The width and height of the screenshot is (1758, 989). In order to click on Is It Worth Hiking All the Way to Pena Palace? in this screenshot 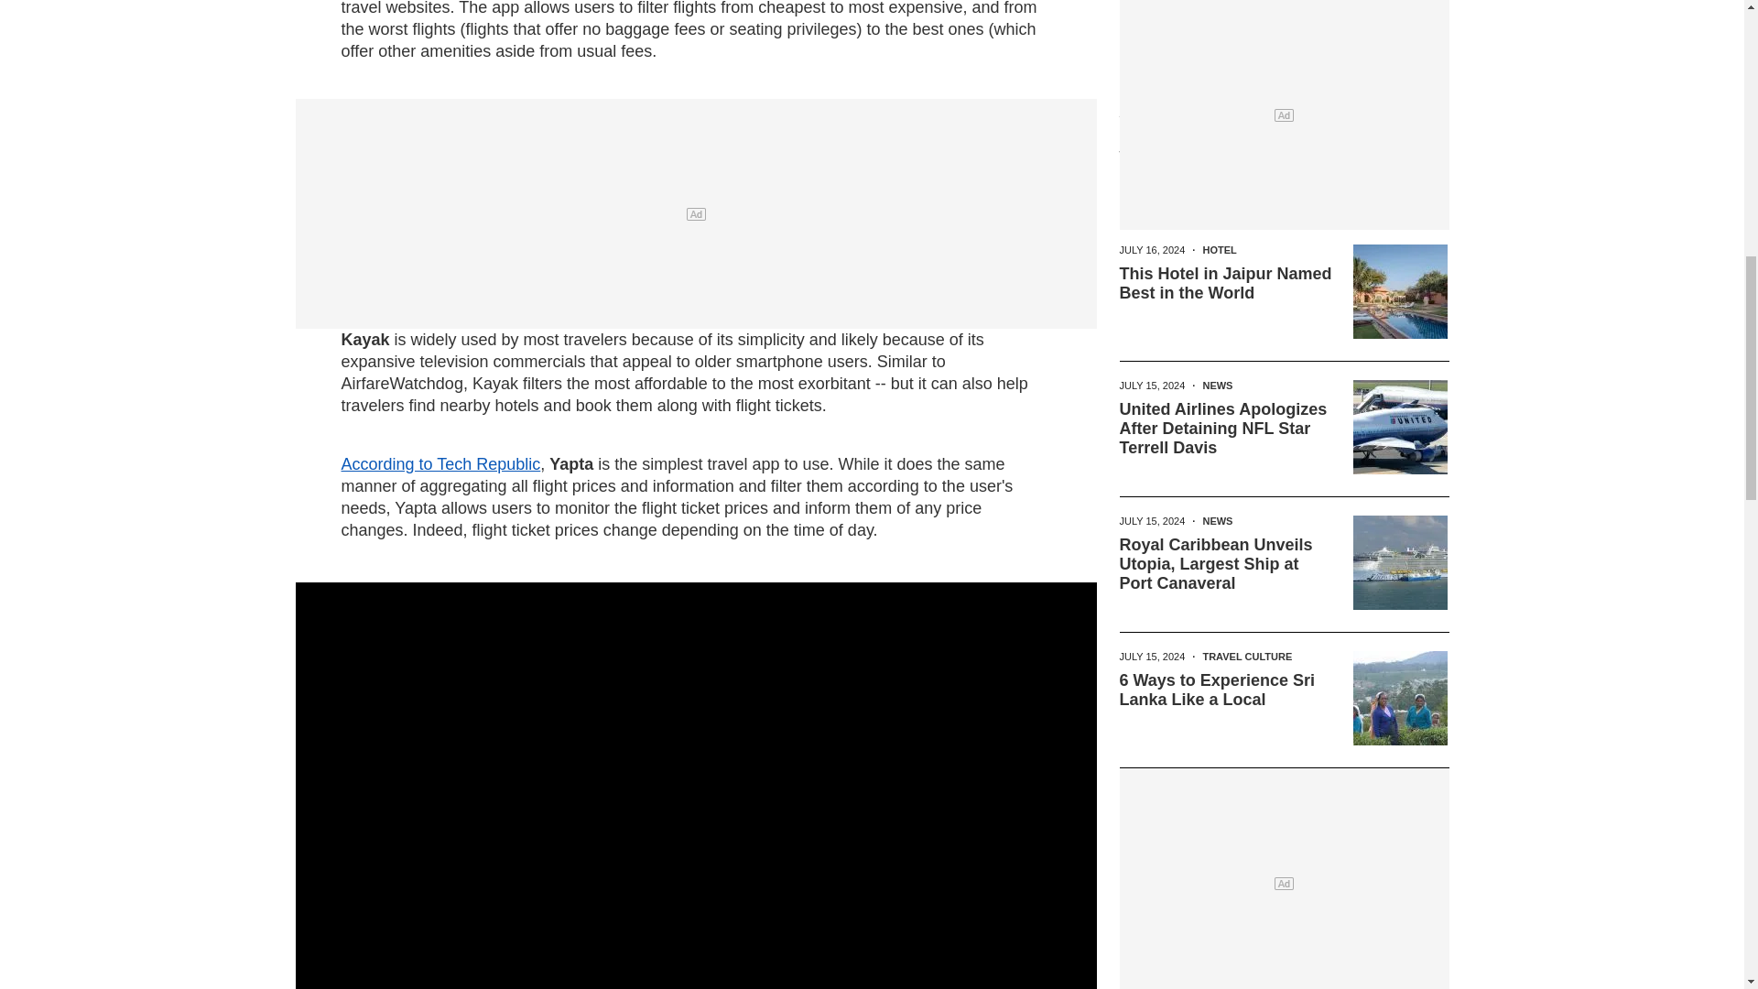, I will do `click(1212, 148)`.